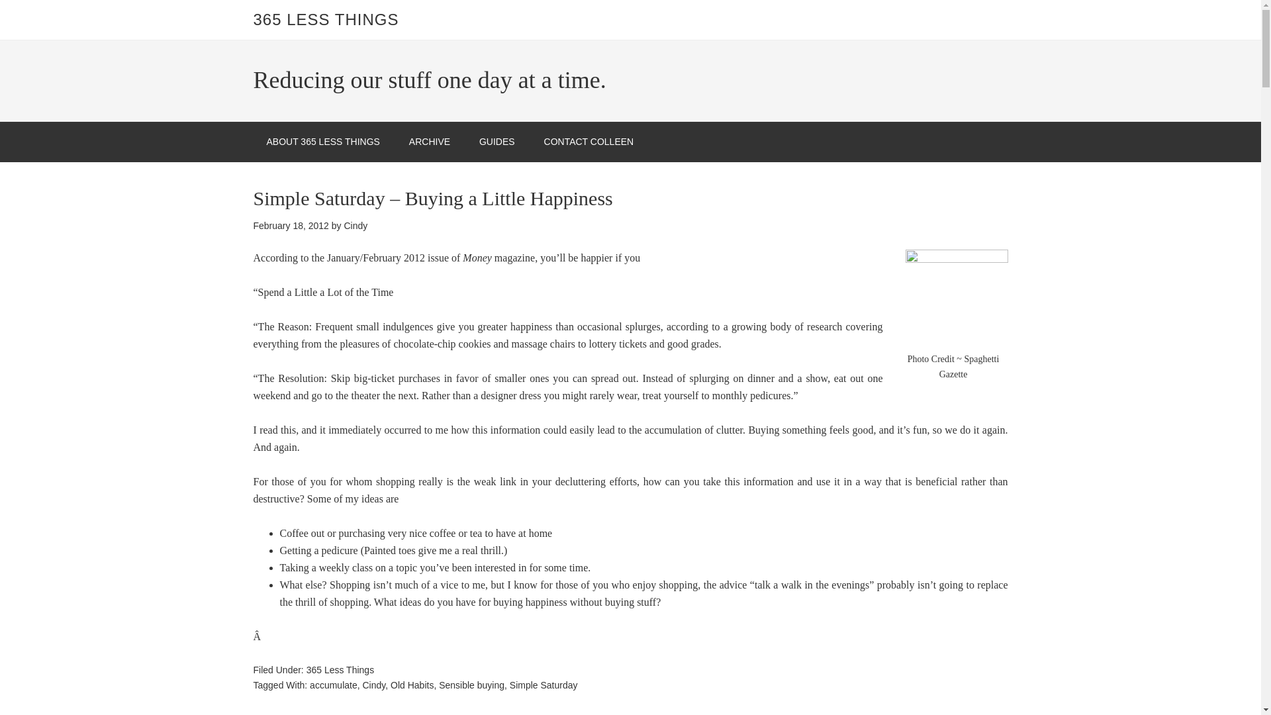  I want to click on Old Habits, so click(412, 685).